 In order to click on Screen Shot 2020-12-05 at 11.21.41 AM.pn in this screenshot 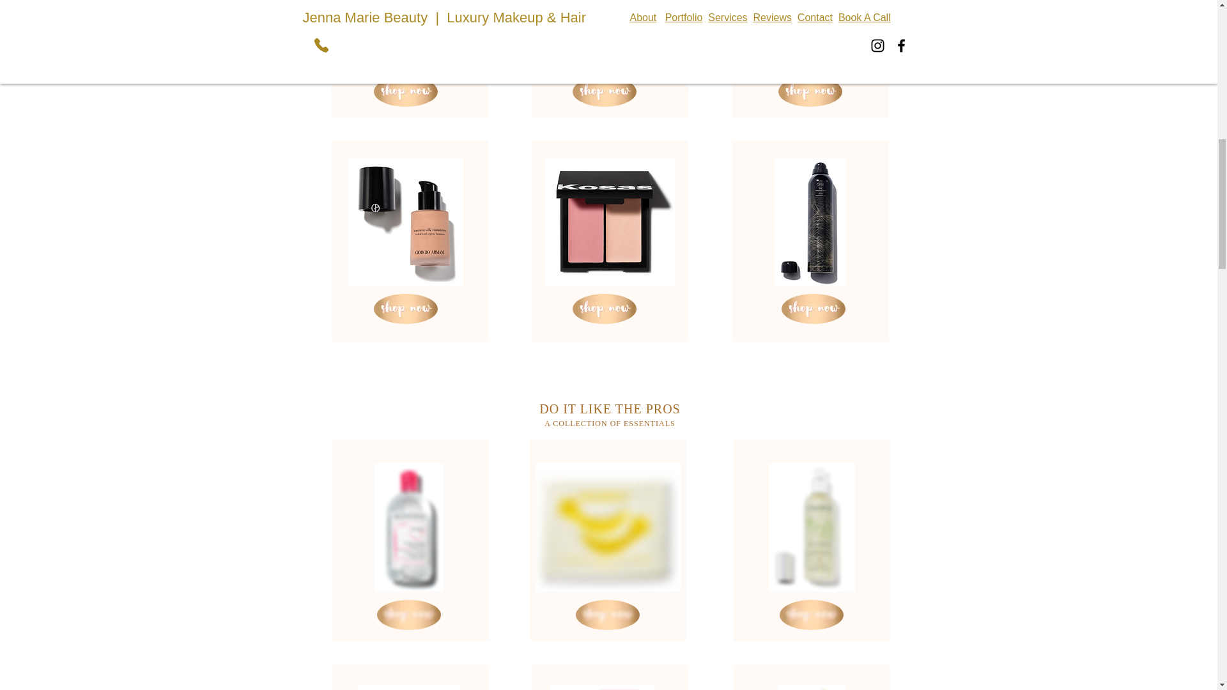, I will do `click(409, 687)`.